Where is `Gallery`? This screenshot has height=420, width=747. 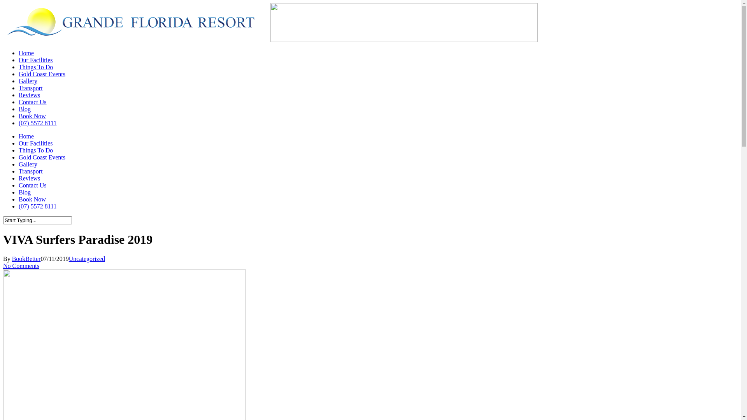 Gallery is located at coordinates (28, 164).